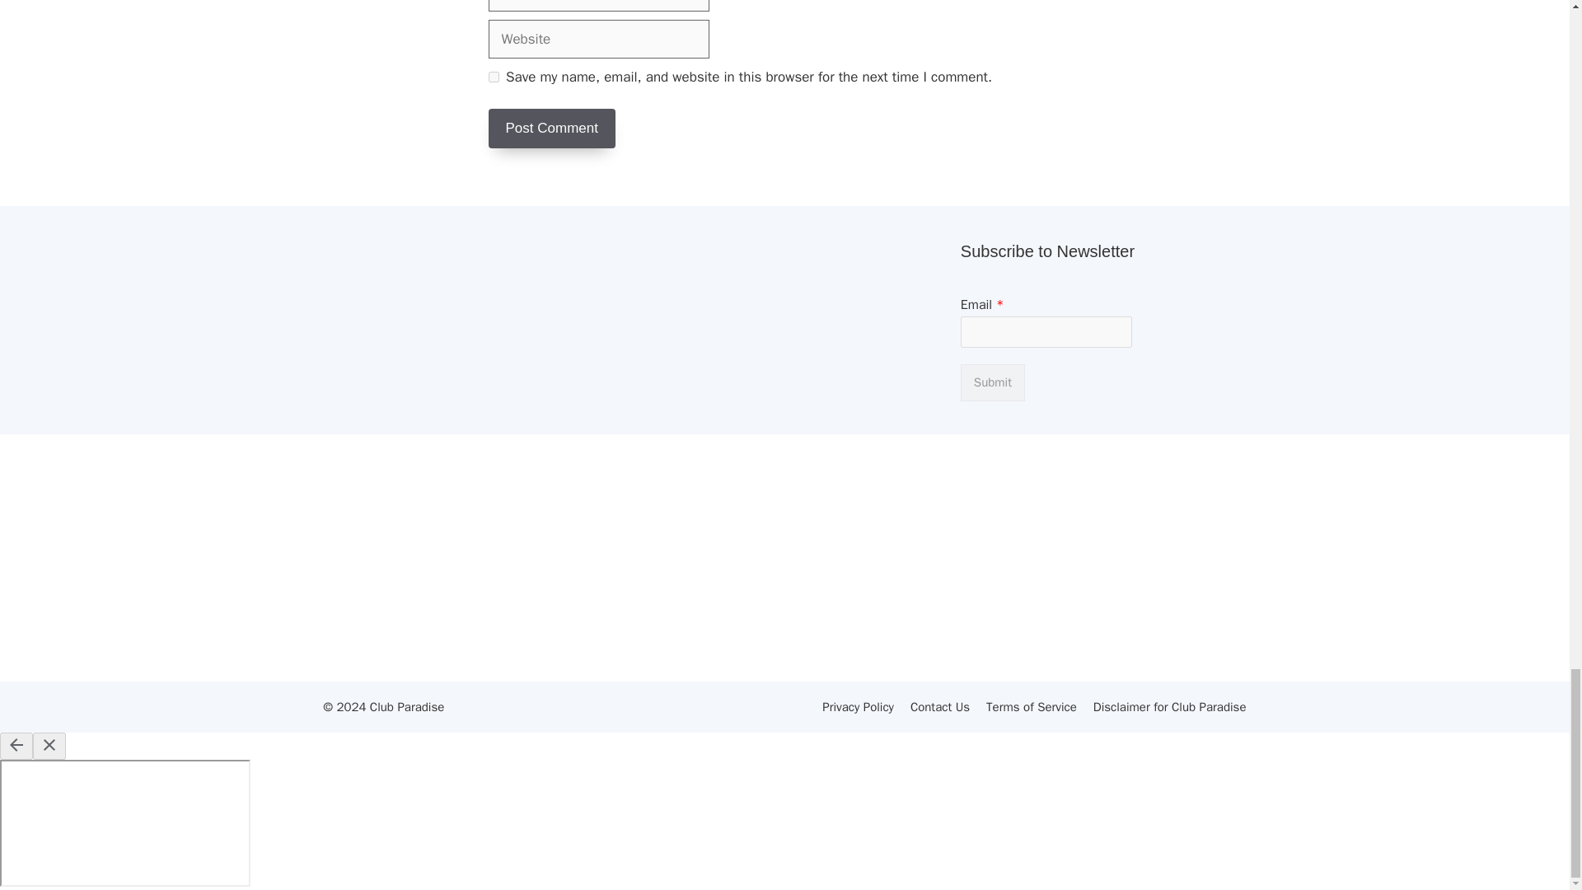  Describe the element at coordinates (493, 77) in the screenshot. I see `yes` at that location.